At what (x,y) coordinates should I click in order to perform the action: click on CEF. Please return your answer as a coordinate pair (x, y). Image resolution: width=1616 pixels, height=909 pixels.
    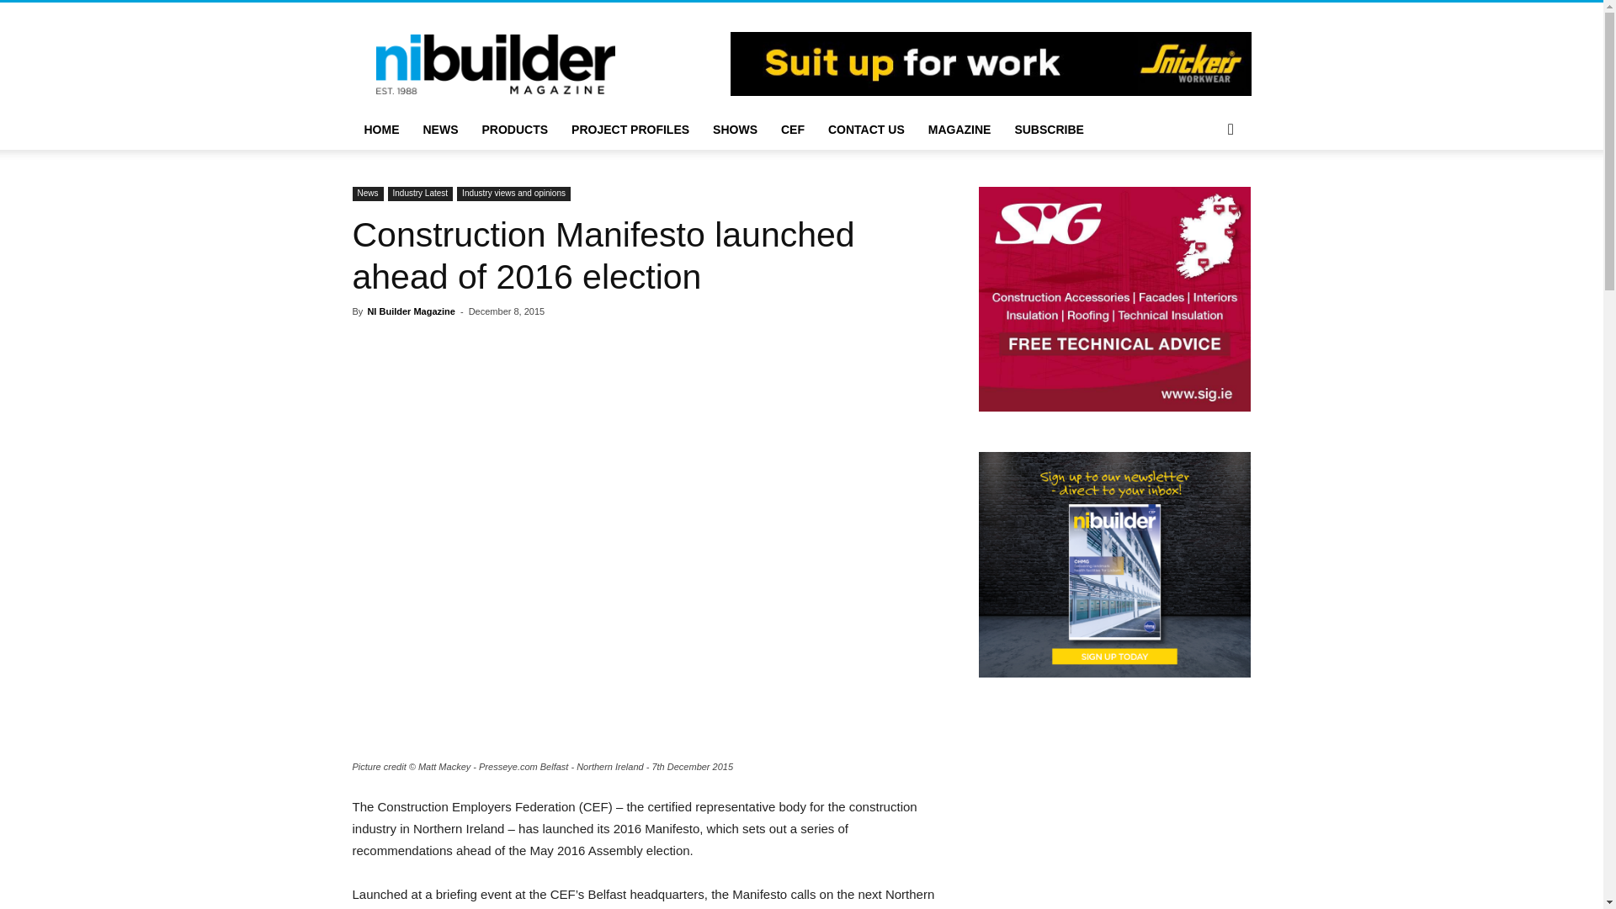
    Looking at the image, I should click on (792, 130).